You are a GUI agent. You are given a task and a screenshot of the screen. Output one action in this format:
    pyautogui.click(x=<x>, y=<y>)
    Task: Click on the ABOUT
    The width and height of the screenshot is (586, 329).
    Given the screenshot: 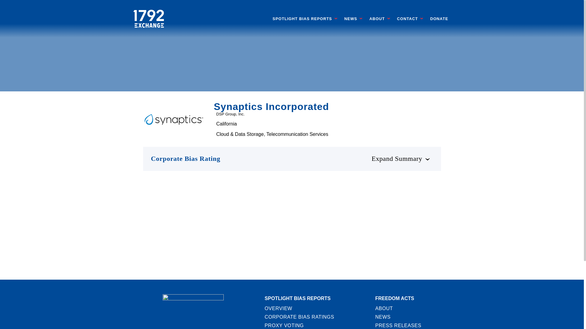 What is the action you would take?
    pyautogui.click(x=377, y=19)
    